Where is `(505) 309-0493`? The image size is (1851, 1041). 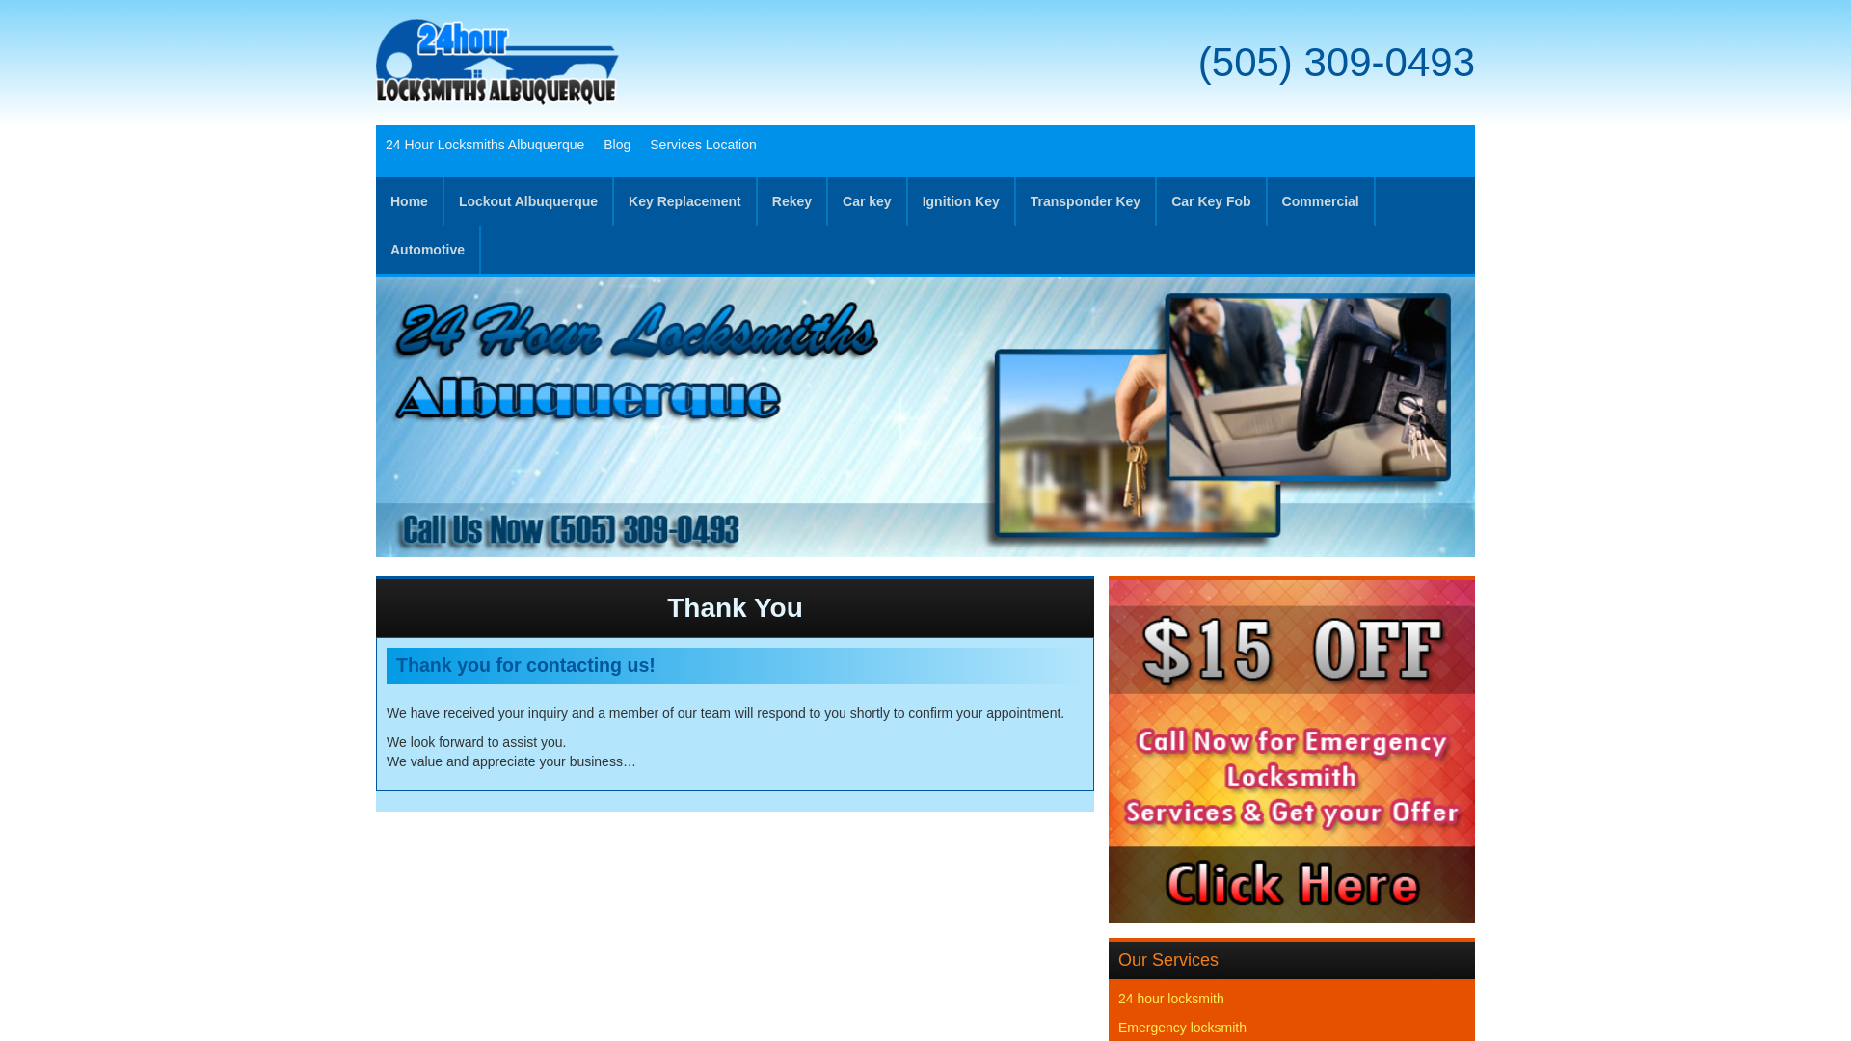 (505) 309-0493 is located at coordinates (1336, 62).